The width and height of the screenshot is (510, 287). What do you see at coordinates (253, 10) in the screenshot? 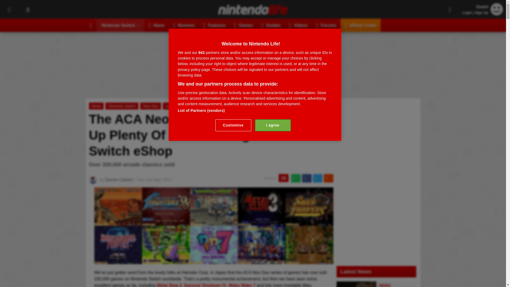
I see `Nintendo Life` at bounding box center [253, 10].